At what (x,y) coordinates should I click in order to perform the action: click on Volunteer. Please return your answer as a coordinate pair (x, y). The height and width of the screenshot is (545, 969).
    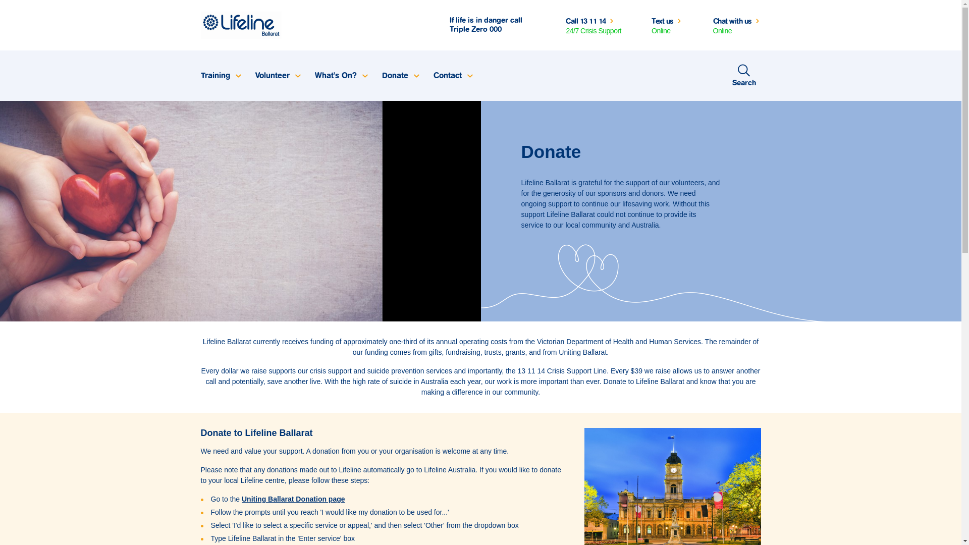
    Looking at the image, I should click on (277, 76).